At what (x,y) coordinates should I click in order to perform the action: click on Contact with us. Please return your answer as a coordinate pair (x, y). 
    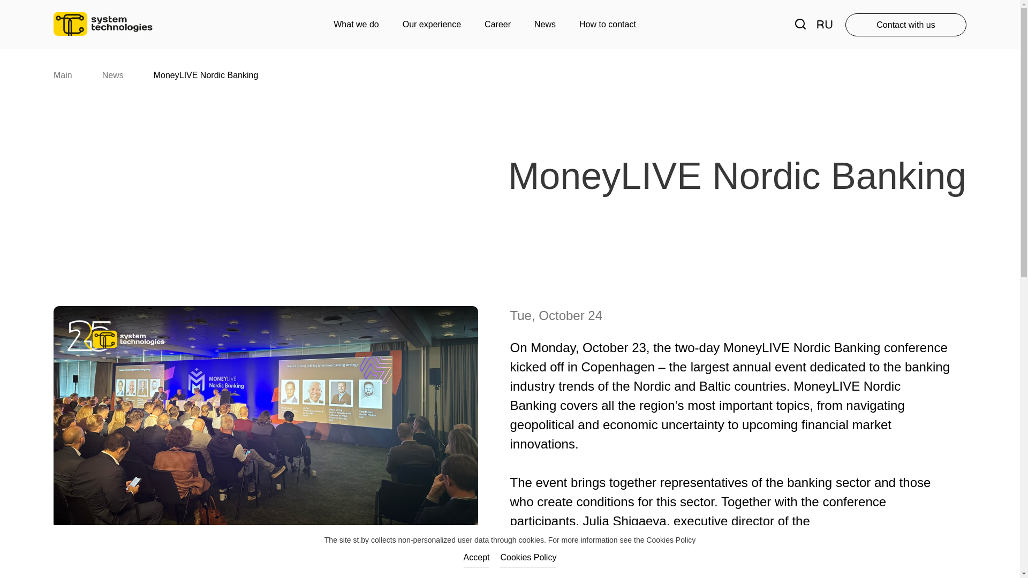
    Looking at the image, I should click on (905, 24).